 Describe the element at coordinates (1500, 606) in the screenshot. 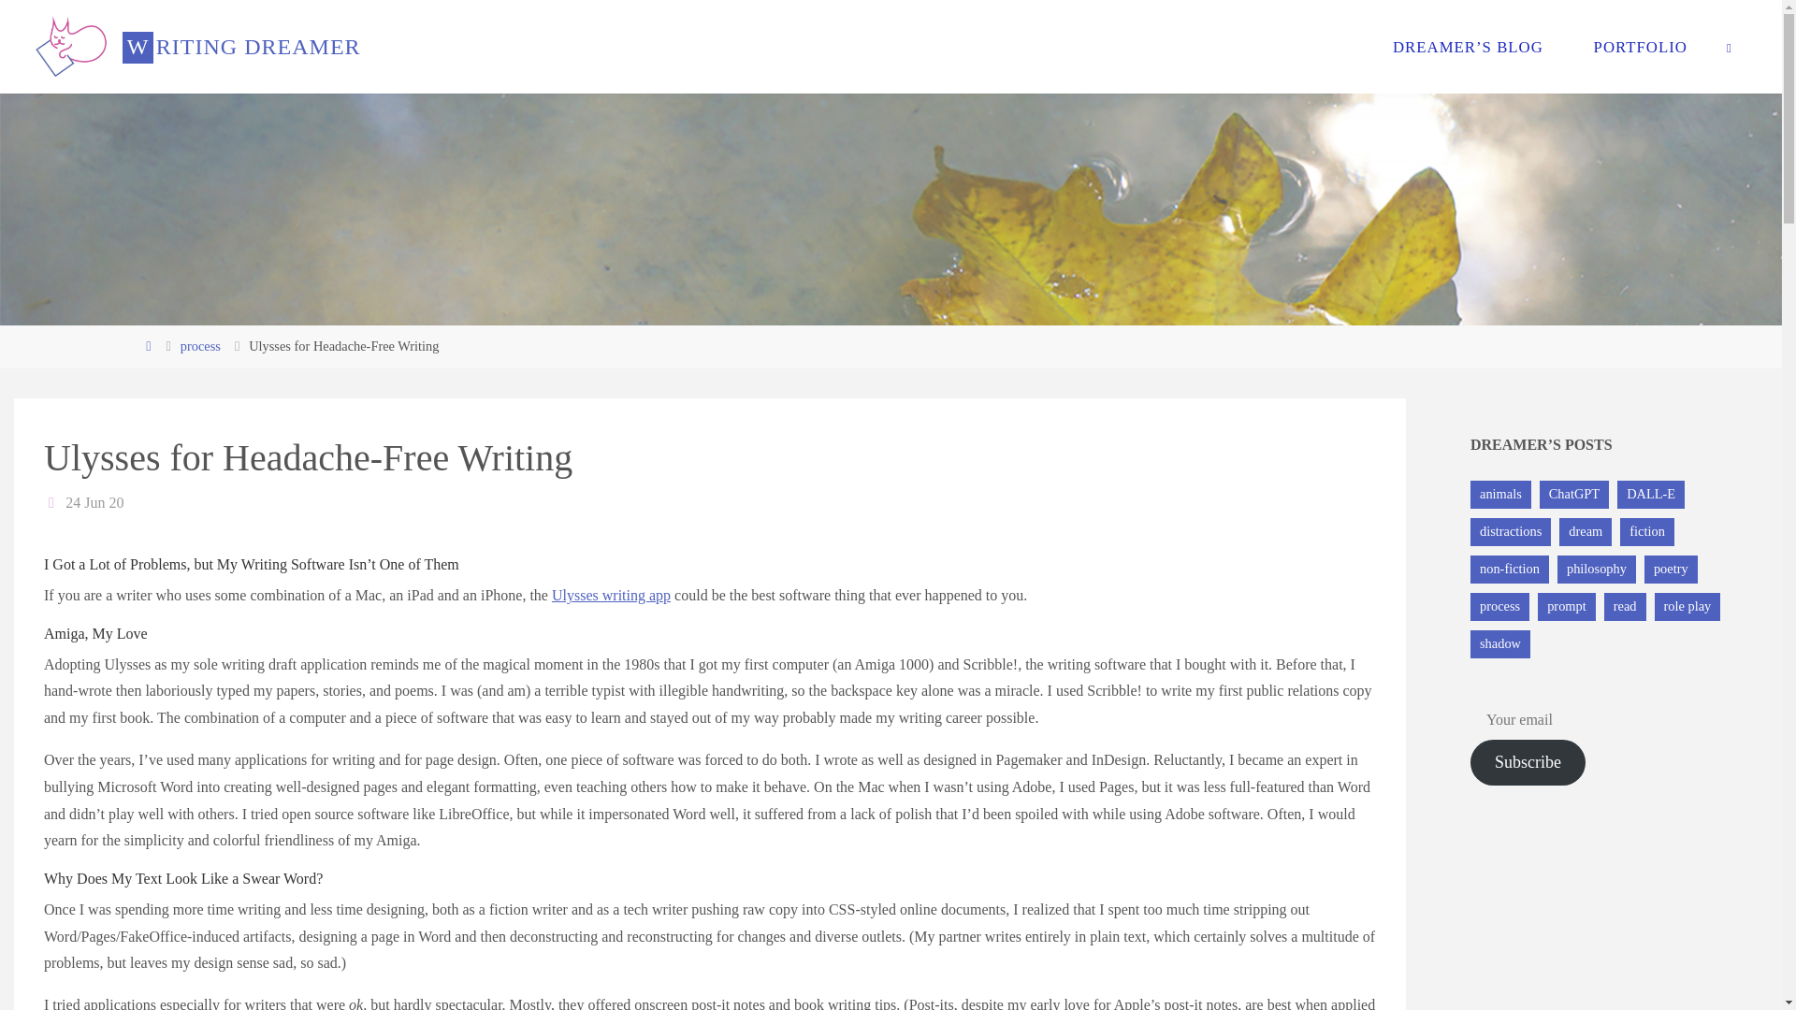

I see `process` at that location.